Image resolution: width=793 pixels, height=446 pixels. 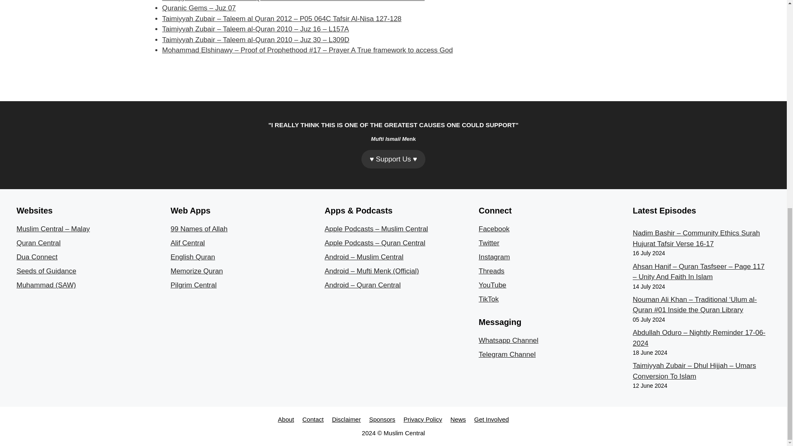 What do you see at coordinates (199, 229) in the screenshot?
I see `99 Names of Allah` at bounding box center [199, 229].